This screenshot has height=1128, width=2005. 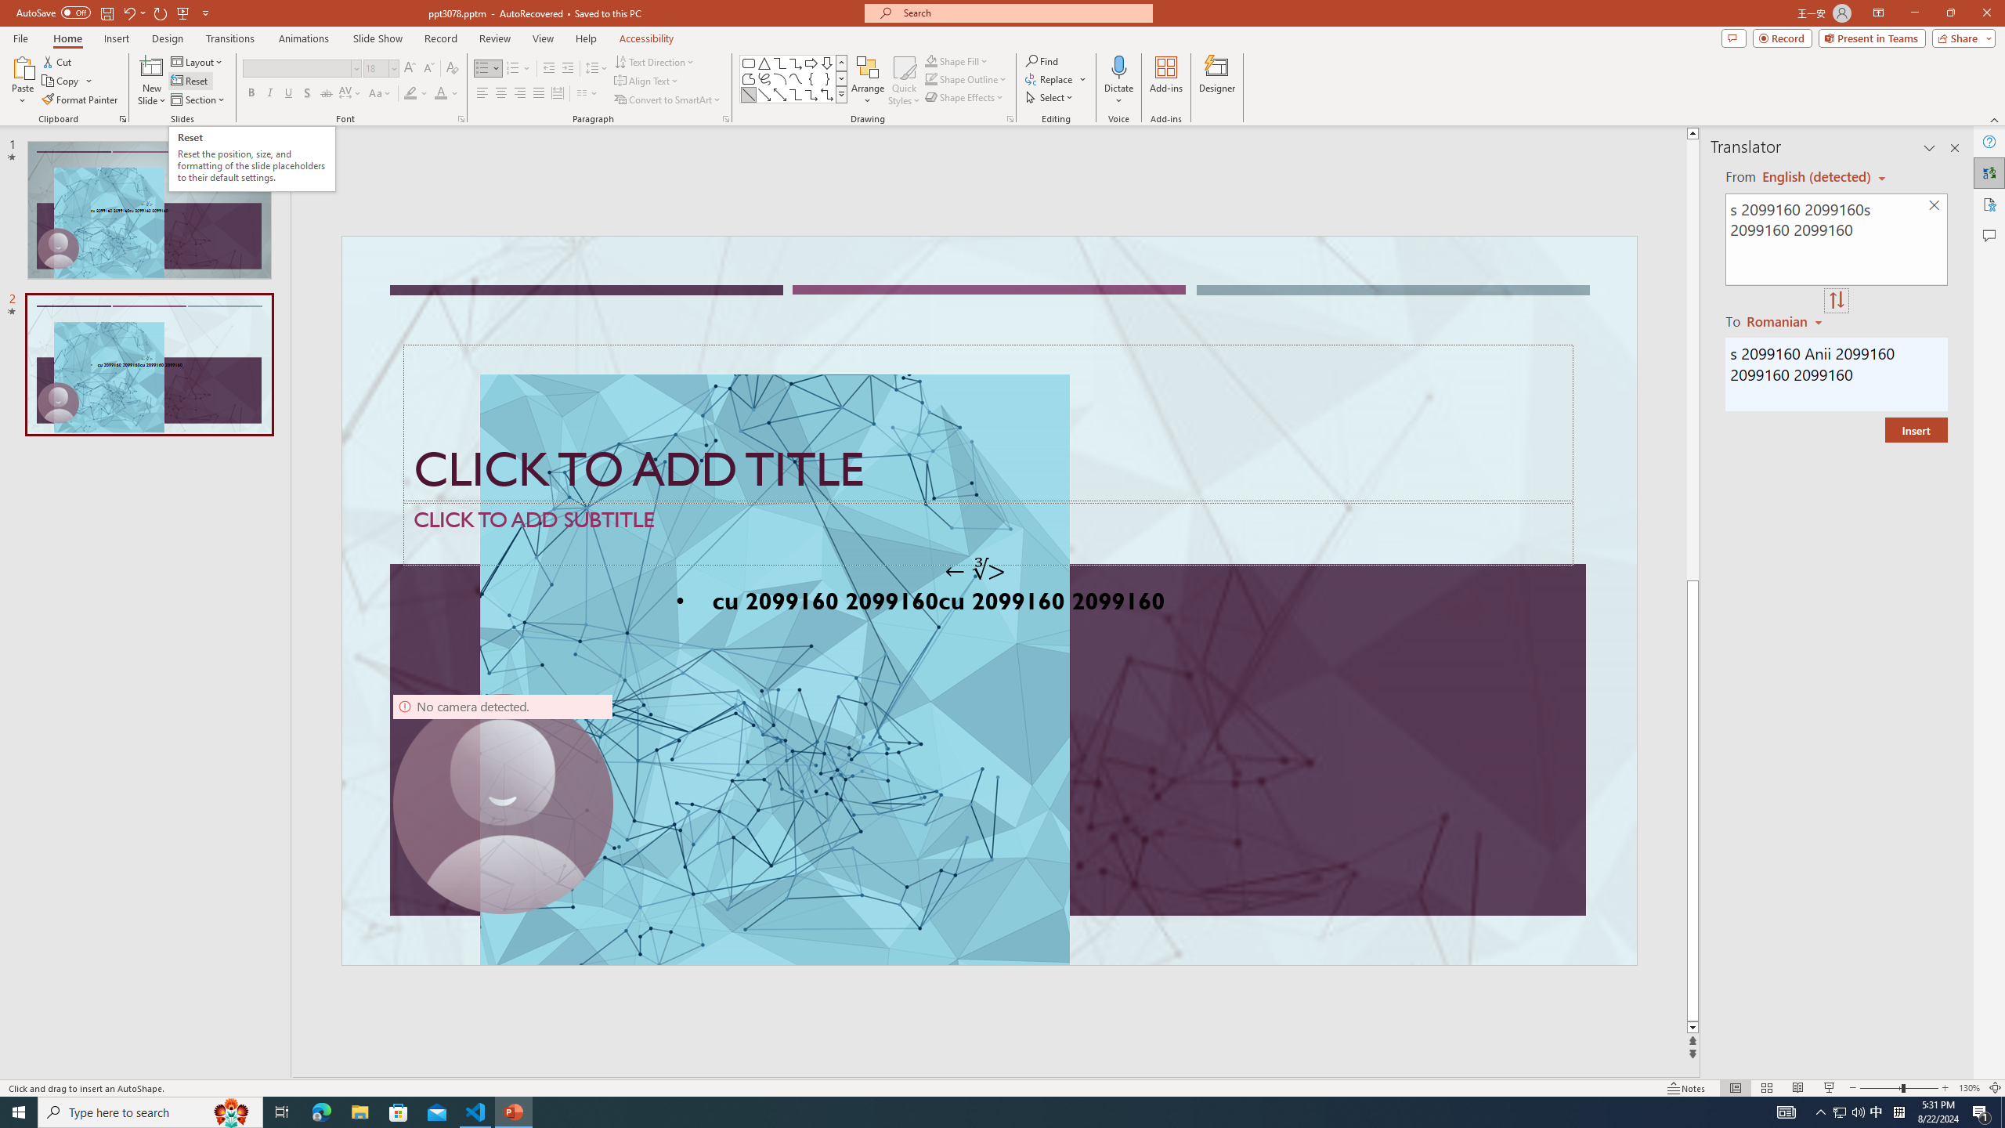 I want to click on Zoom 130%, so click(x=1969, y=1088).